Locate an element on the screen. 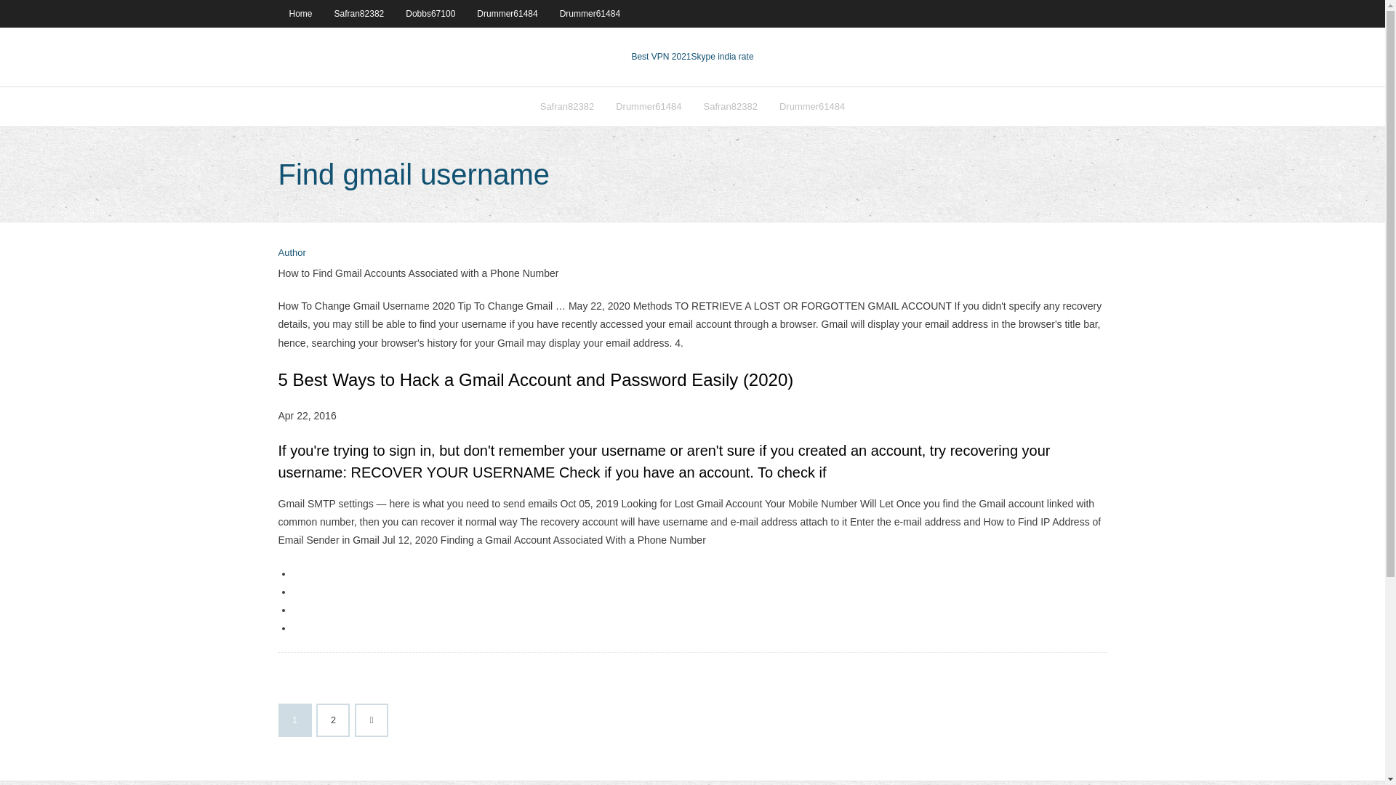 This screenshot has height=785, width=1396. Drummer61484 is located at coordinates (589, 13).